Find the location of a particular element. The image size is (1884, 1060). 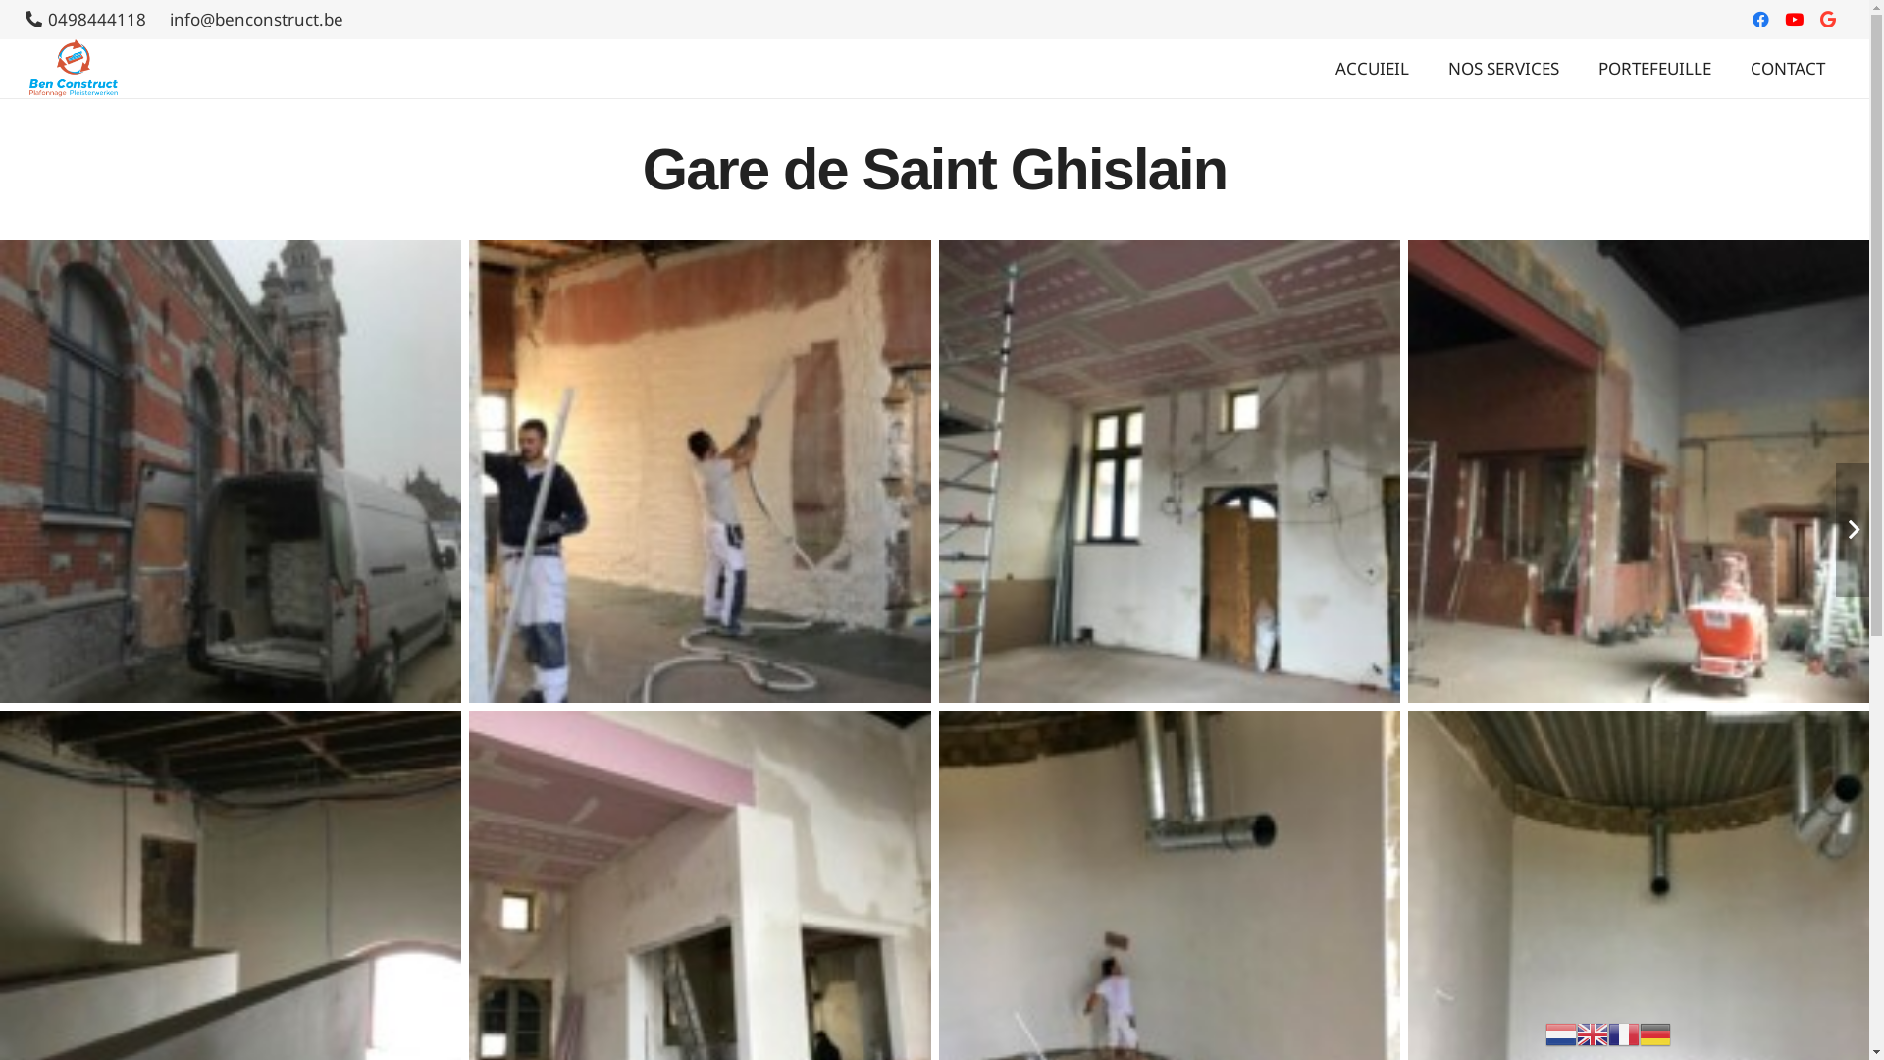

info@benconstruct.be is located at coordinates (257, 20).